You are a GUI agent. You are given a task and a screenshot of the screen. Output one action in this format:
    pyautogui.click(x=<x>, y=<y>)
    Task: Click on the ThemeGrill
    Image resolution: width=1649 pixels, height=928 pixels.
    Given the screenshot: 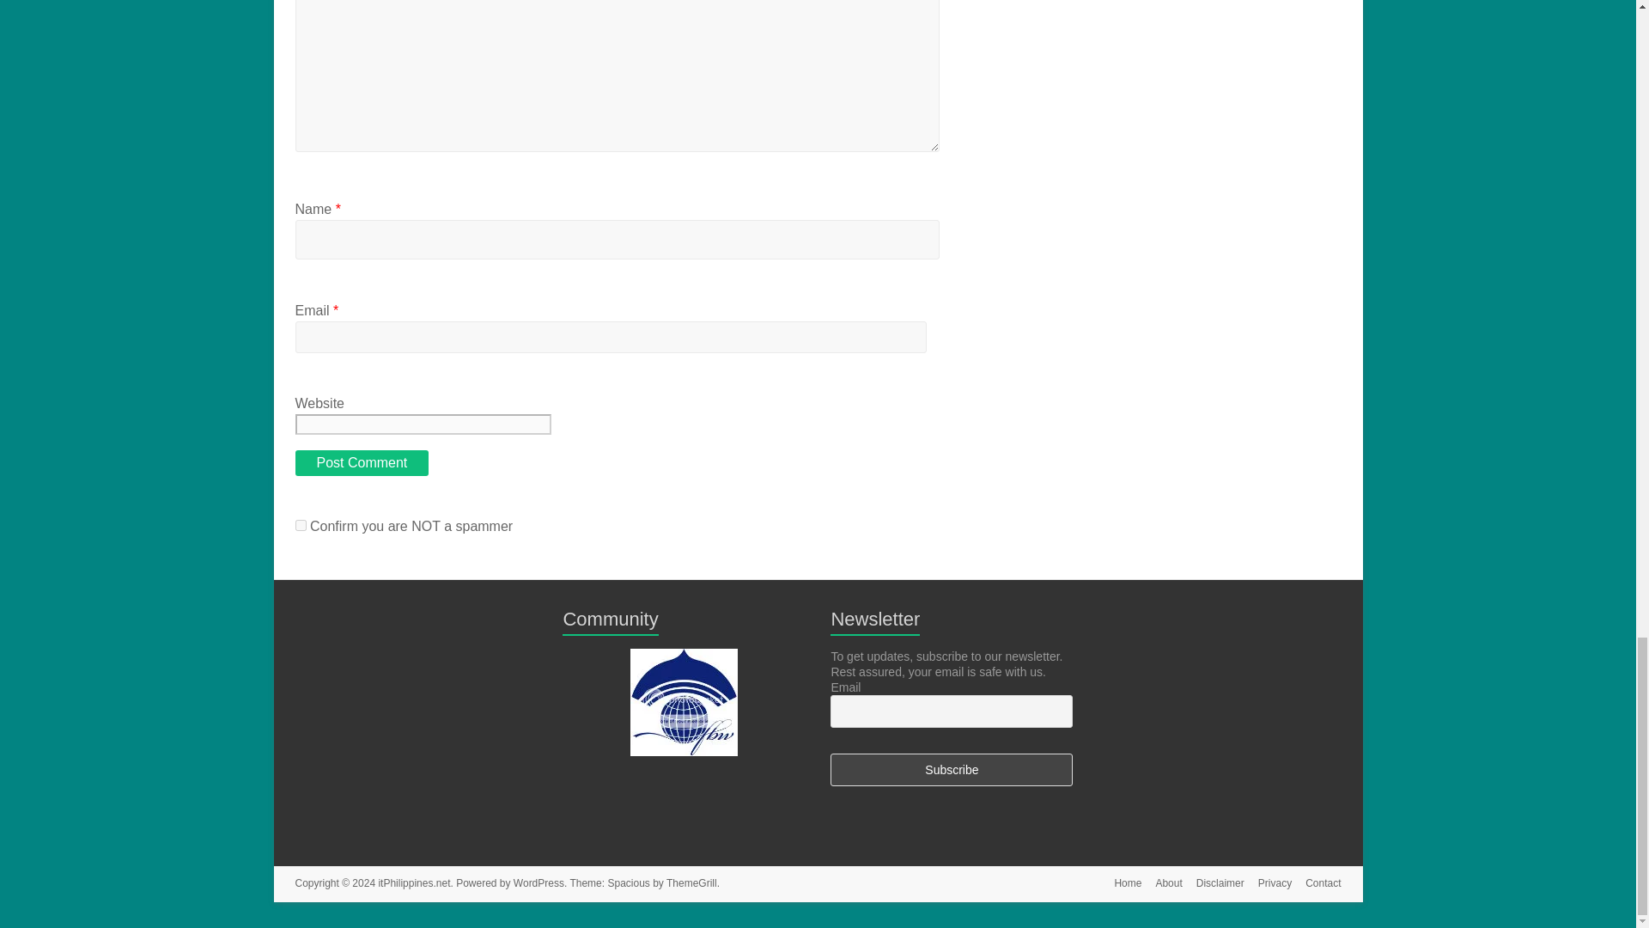 What is the action you would take?
    pyautogui.click(x=691, y=882)
    